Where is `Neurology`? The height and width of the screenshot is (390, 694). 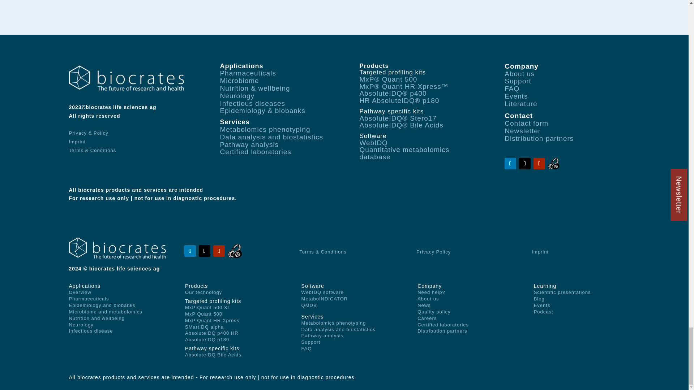 Neurology is located at coordinates (237, 96).